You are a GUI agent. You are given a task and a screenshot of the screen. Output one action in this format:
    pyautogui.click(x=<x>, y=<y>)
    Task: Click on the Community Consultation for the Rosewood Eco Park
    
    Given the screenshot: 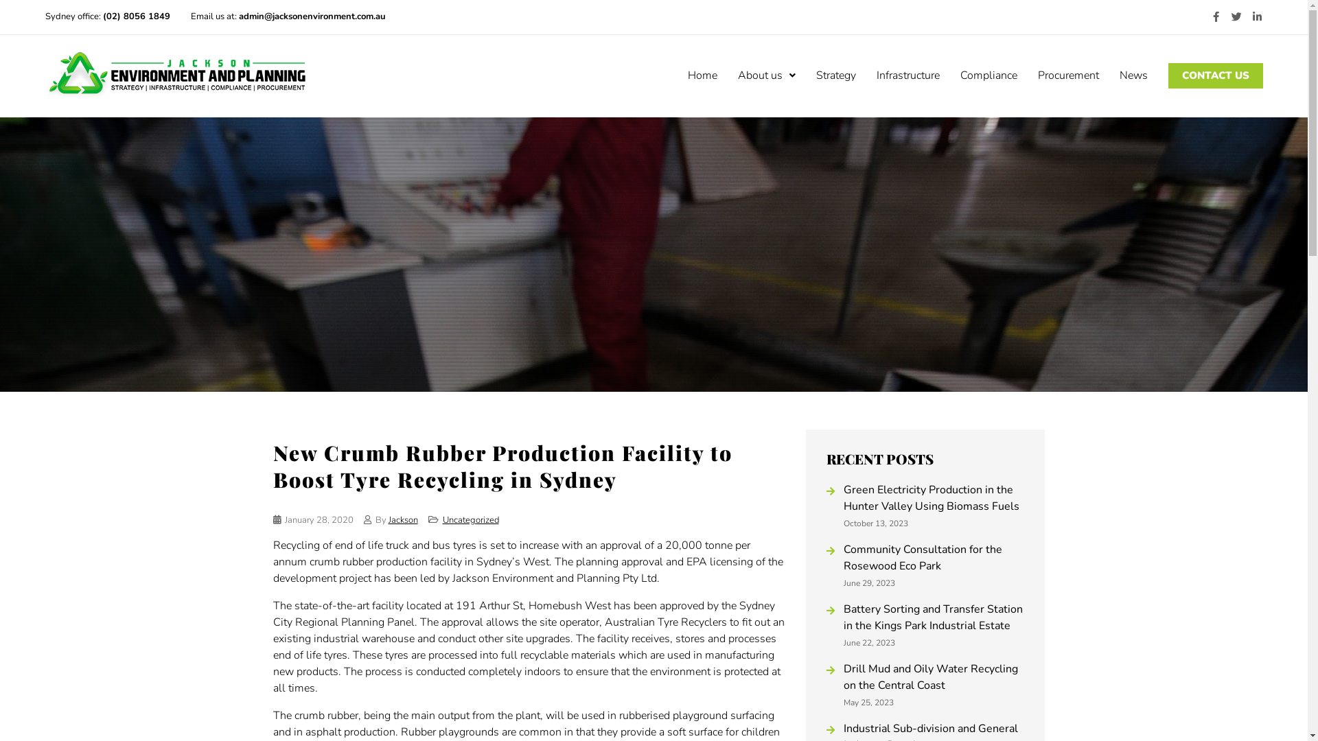 What is the action you would take?
    pyautogui.click(x=934, y=557)
    